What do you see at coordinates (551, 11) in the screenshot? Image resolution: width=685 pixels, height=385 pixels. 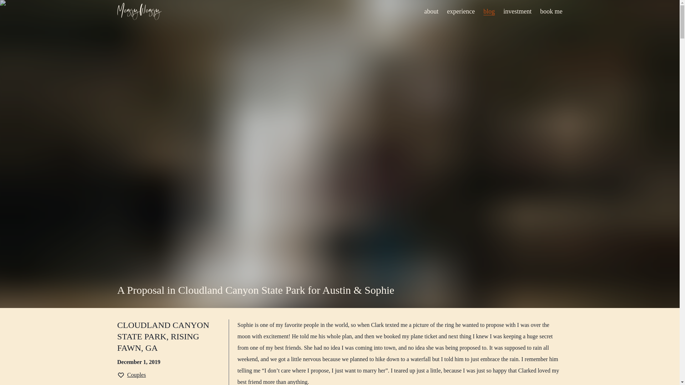 I see `book me` at bounding box center [551, 11].